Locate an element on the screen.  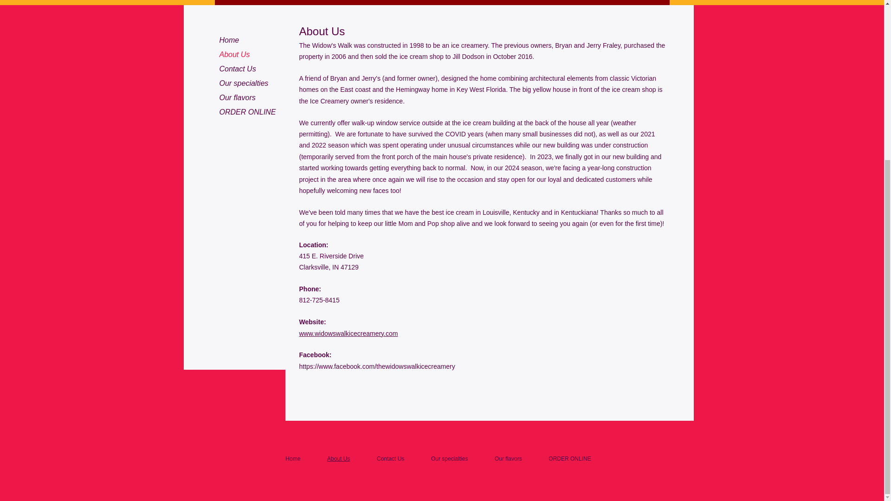
ORDER ONLINE is located at coordinates (247, 112).